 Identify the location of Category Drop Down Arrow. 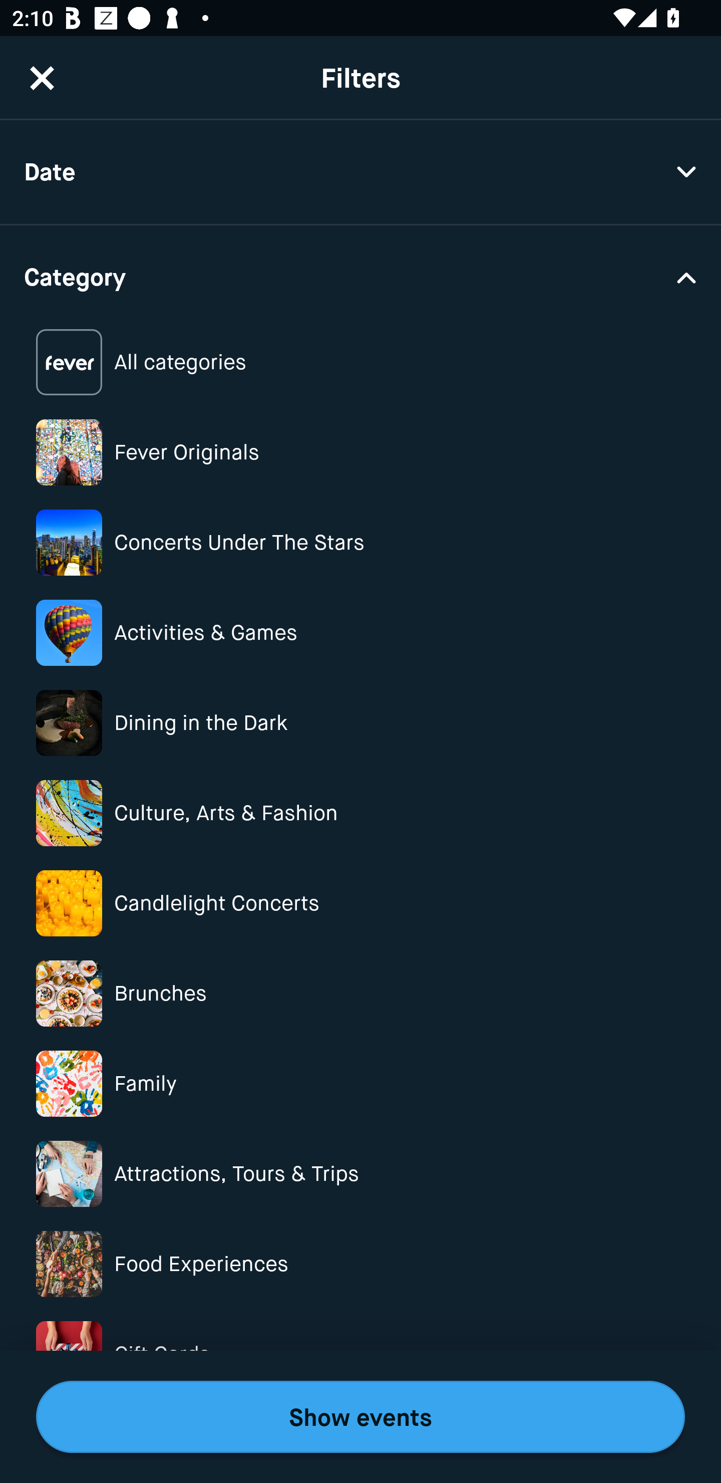
(360, 276).